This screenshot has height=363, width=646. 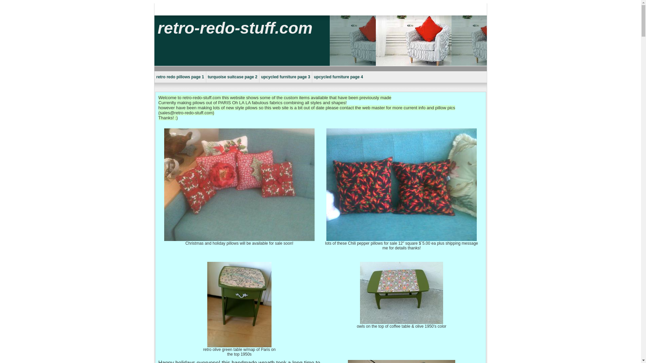 I want to click on upcycled furniture page 4, so click(x=338, y=77).